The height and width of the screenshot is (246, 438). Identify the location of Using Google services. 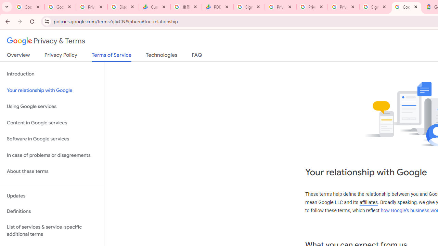
(52, 107).